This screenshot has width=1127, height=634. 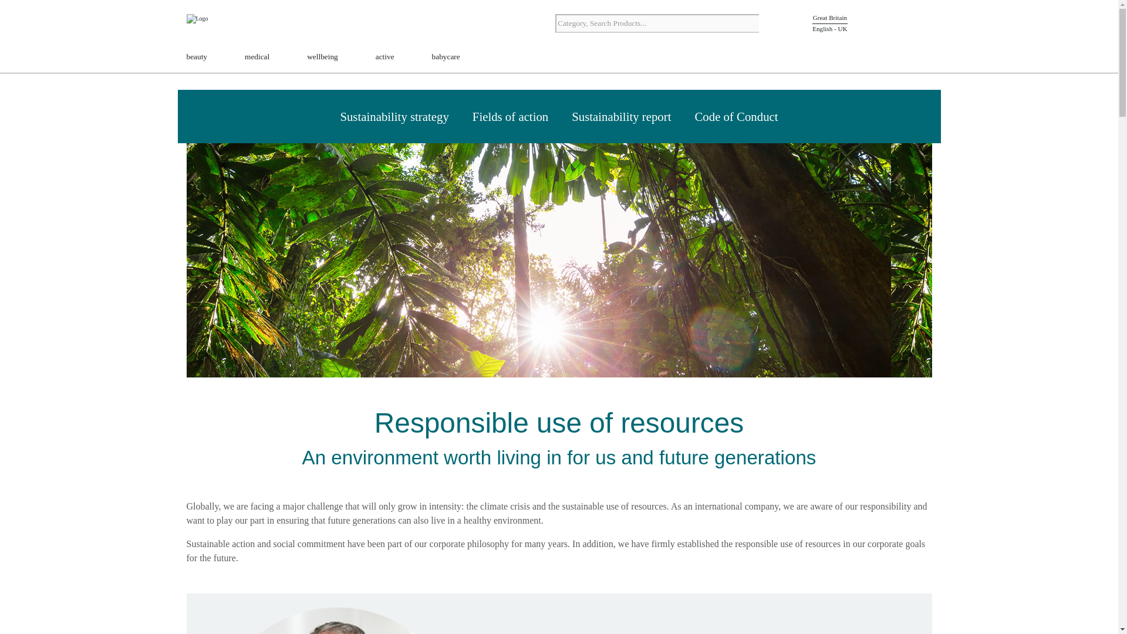 I want to click on beauty, so click(x=197, y=58).